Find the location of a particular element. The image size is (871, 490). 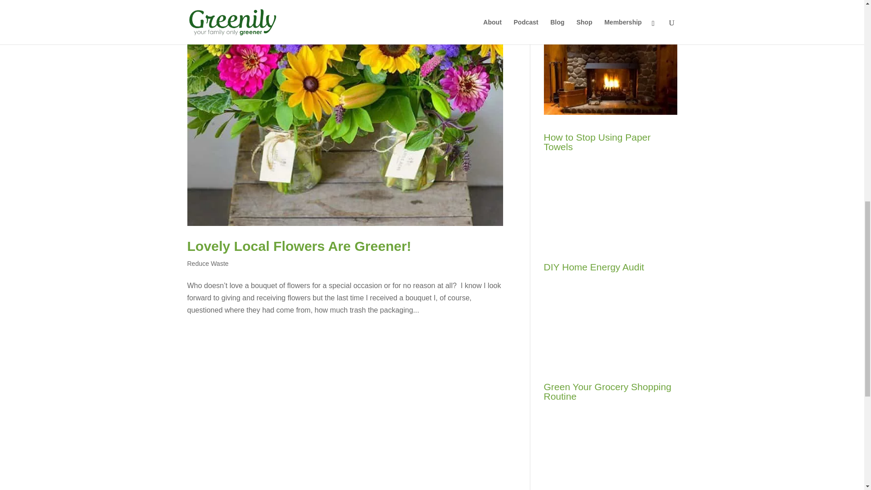

Reduce Waste is located at coordinates (208, 263).